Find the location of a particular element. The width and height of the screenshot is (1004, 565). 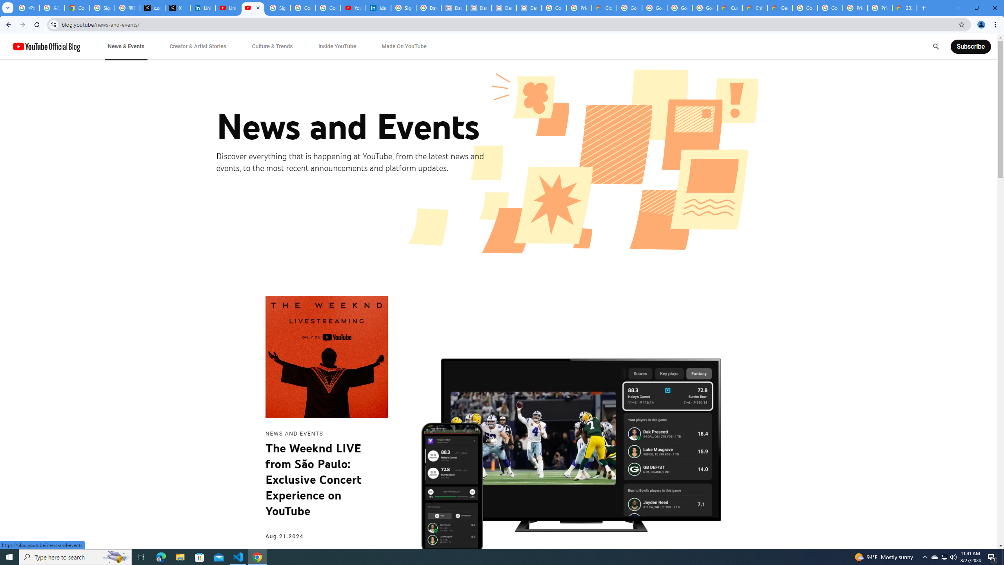

Data Privacy Framework is located at coordinates (504, 8).